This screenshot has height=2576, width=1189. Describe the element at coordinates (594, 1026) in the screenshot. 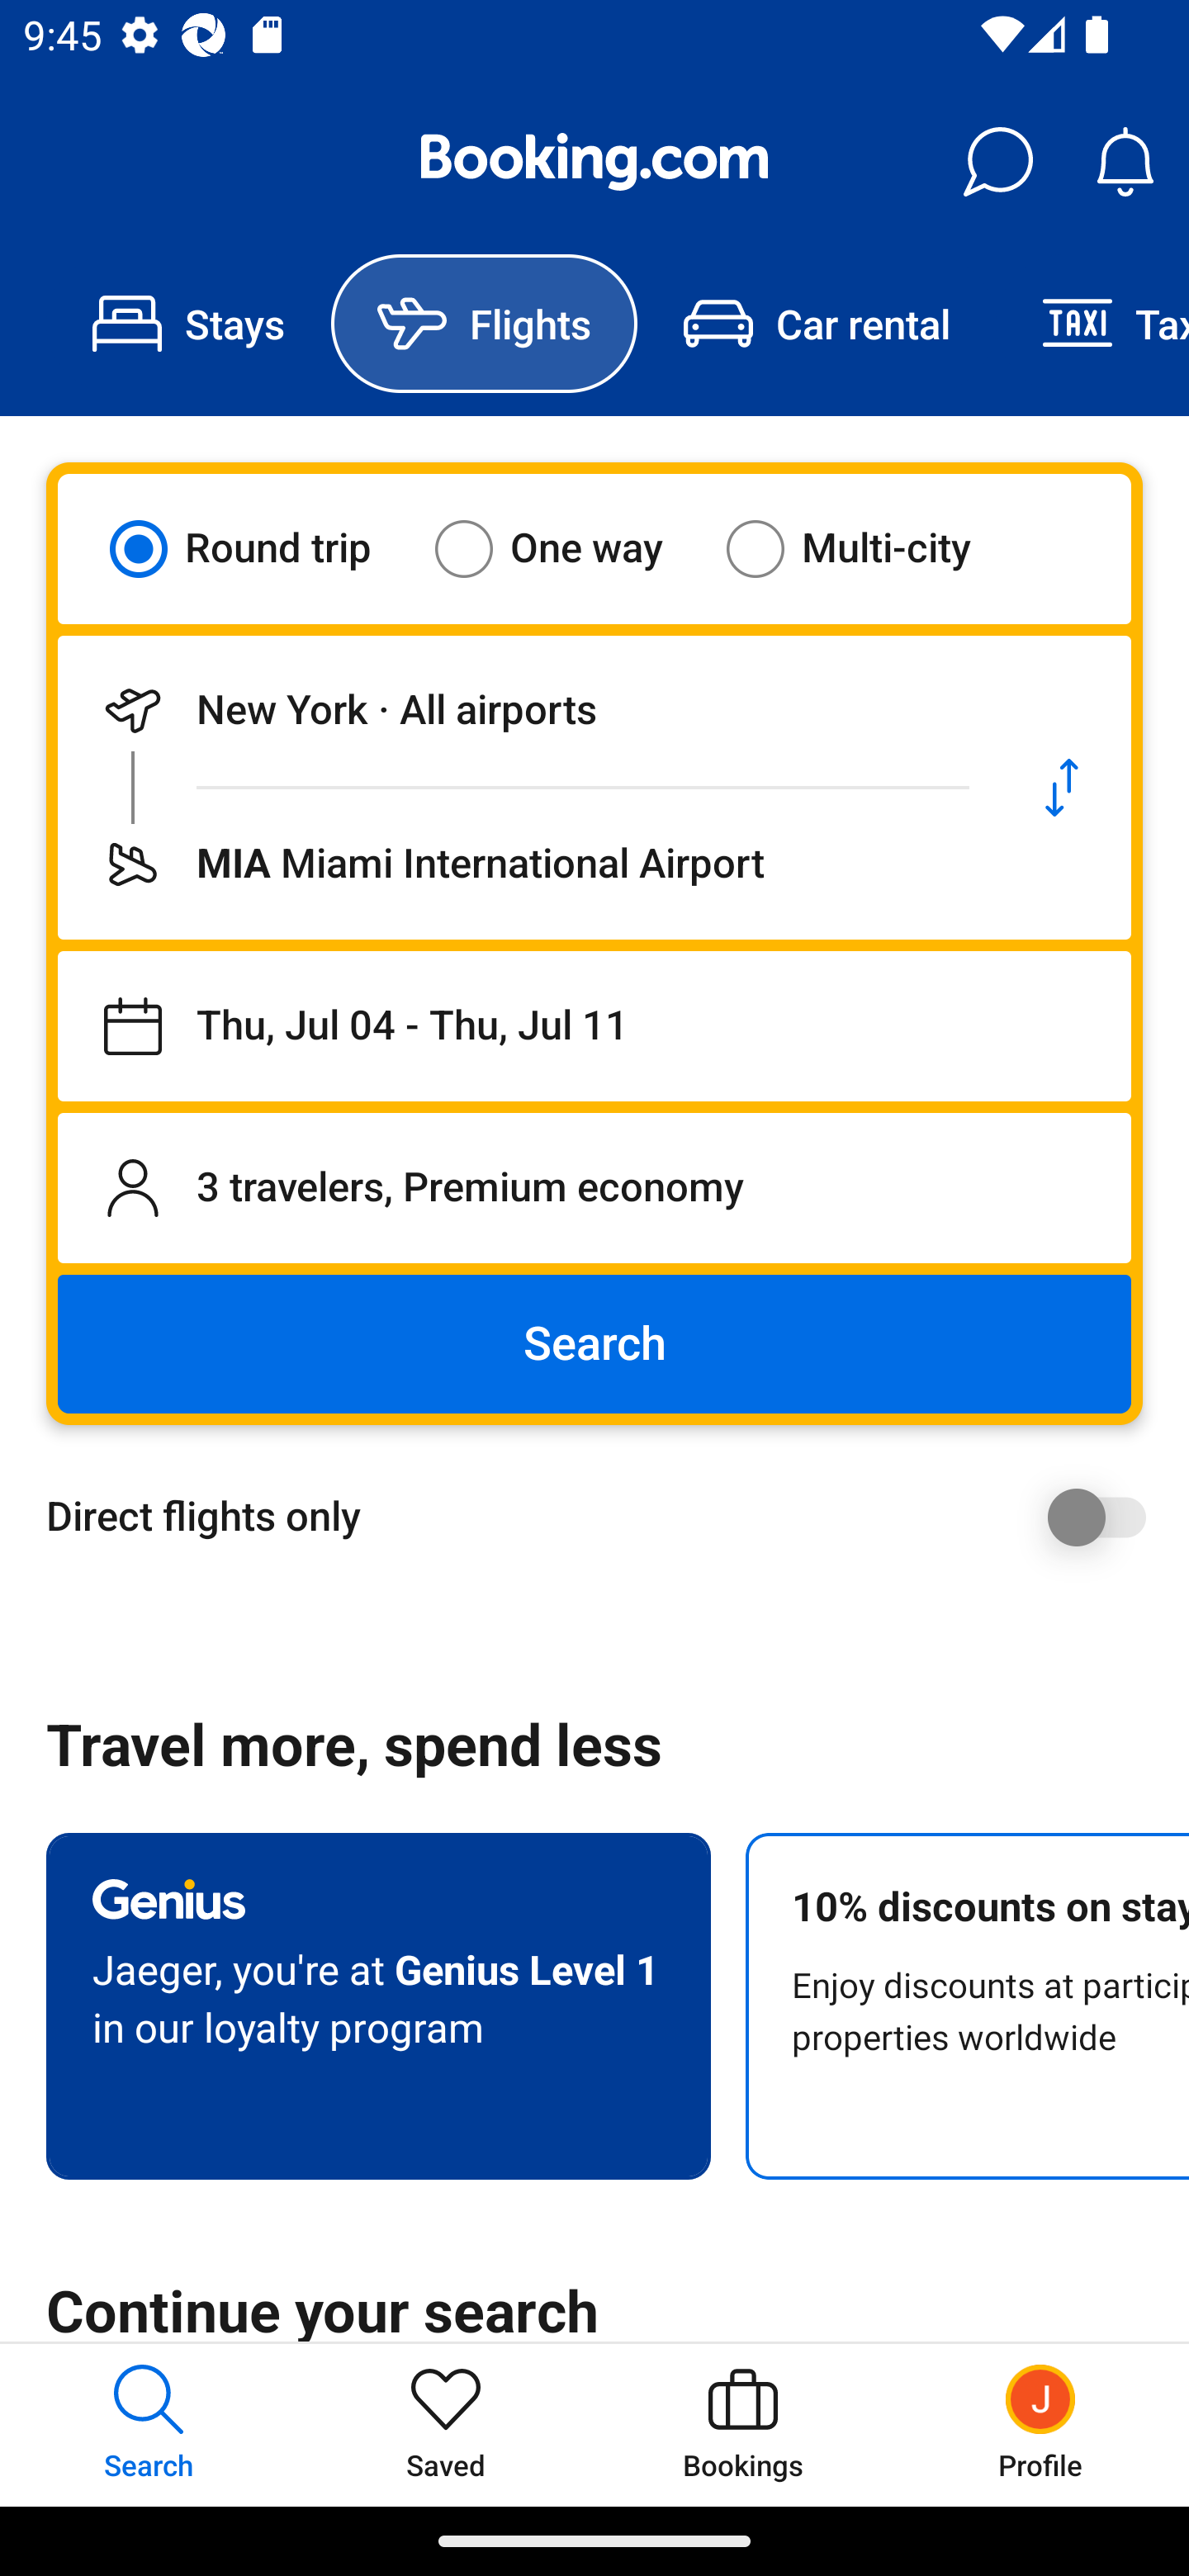

I see `Departing on Thu, Jul 04, returning on Thu, Jul 11` at that location.